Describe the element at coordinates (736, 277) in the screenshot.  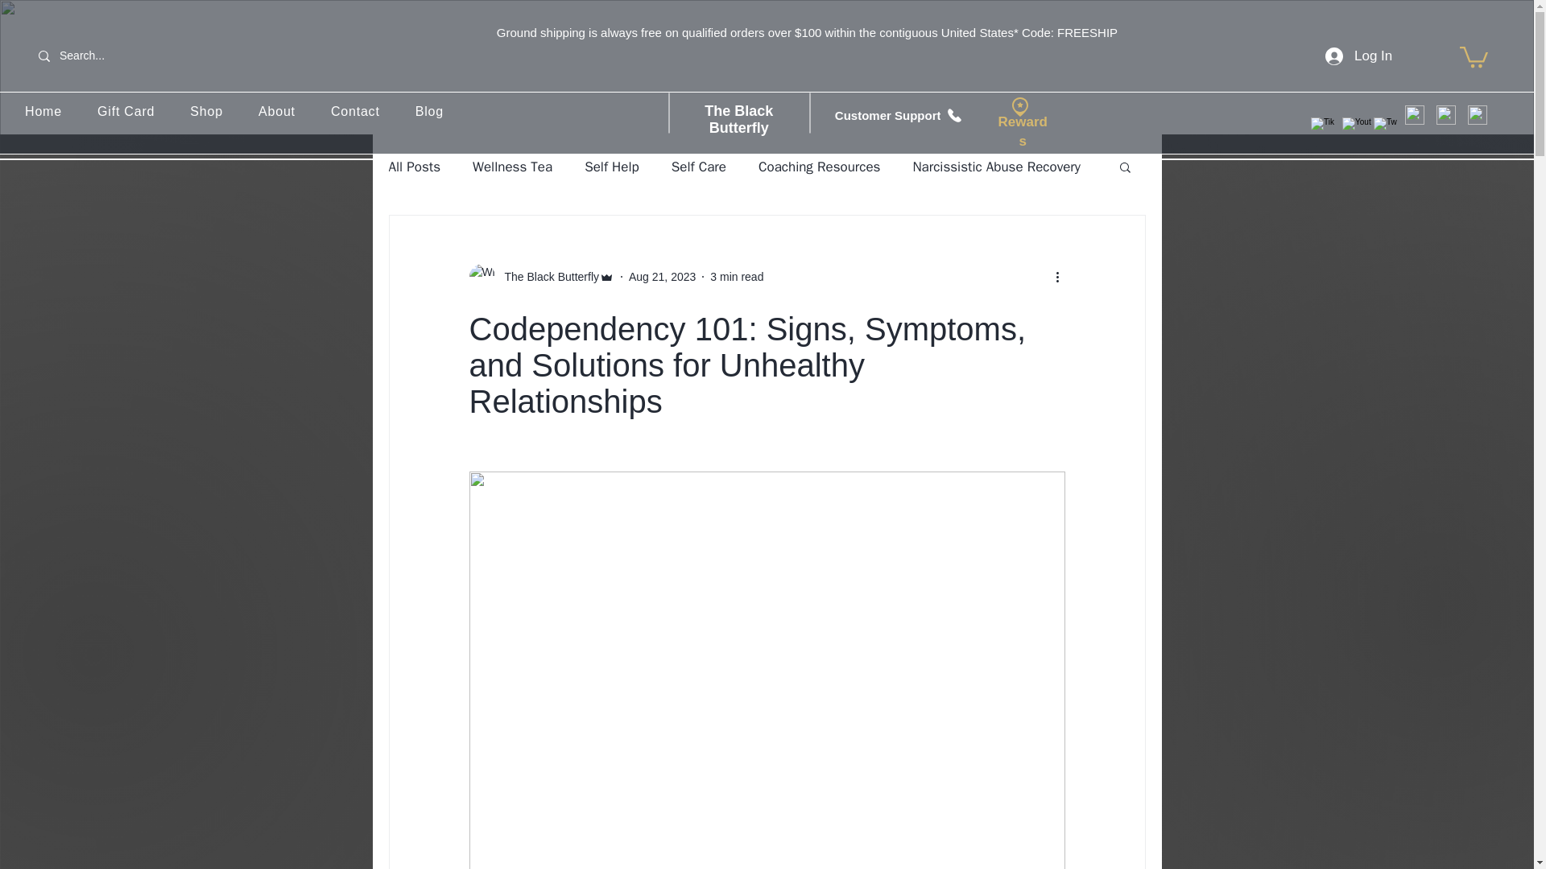
I see `3 min read` at that location.